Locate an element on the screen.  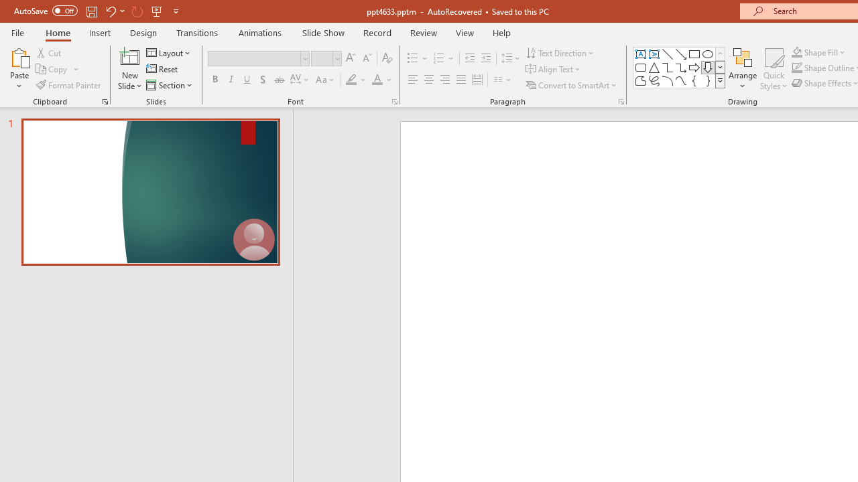
Shape Outline Dark Red, Accent 1 is located at coordinates (796, 68).